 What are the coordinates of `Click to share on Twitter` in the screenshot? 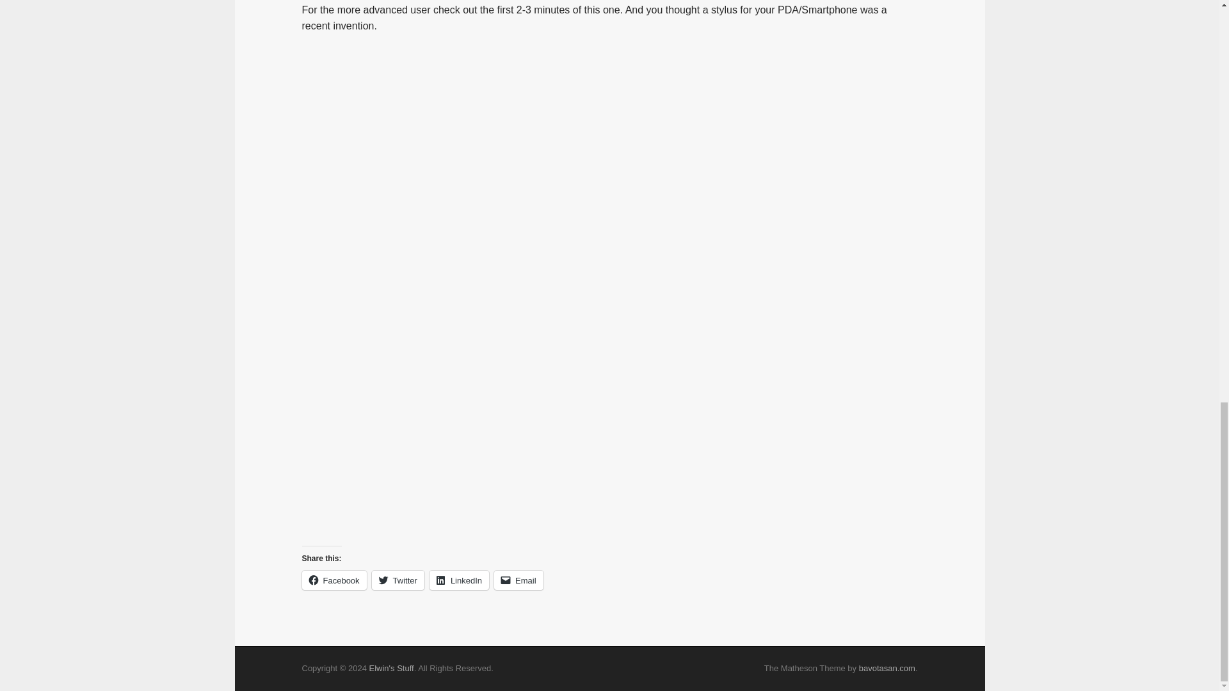 It's located at (398, 580).